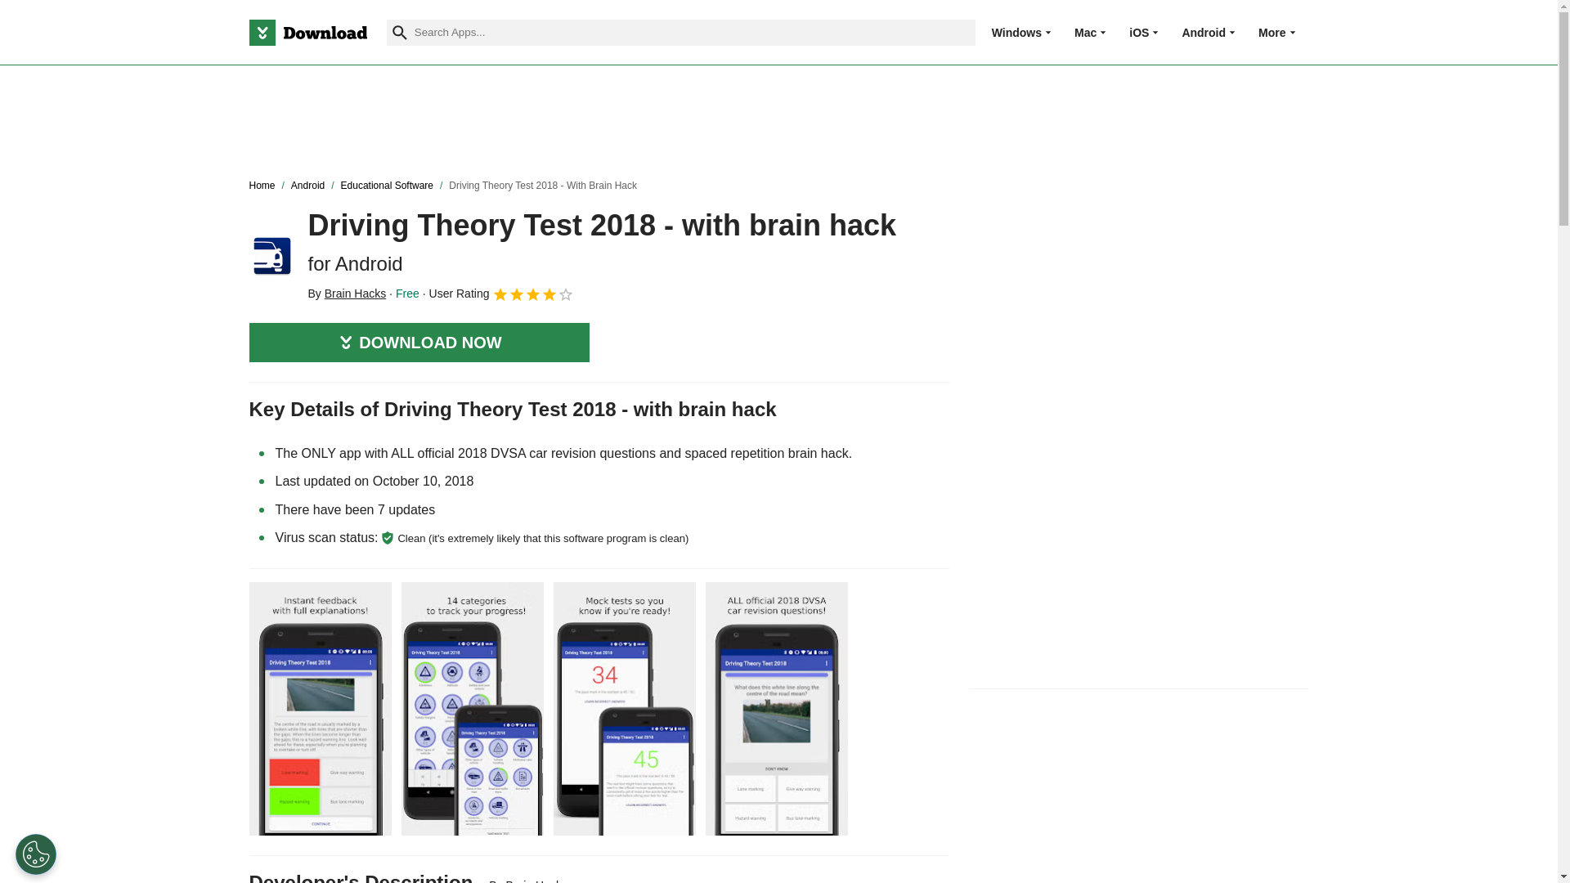 This screenshot has width=1570, height=883. What do you see at coordinates (271, 256) in the screenshot?
I see `Driving Theory Test 2018 - with brain hack for Android` at bounding box center [271, 256].